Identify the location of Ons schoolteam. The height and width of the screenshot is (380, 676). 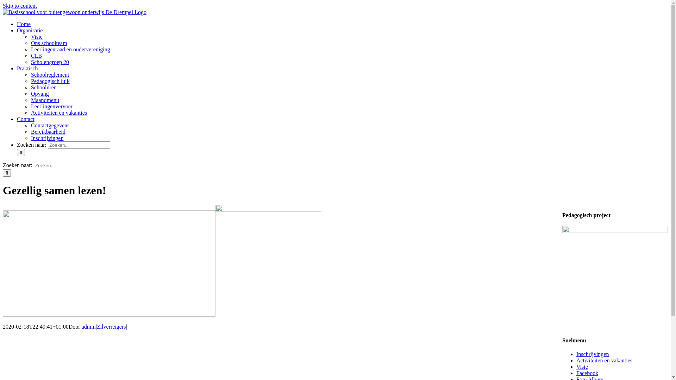
(49, 43).